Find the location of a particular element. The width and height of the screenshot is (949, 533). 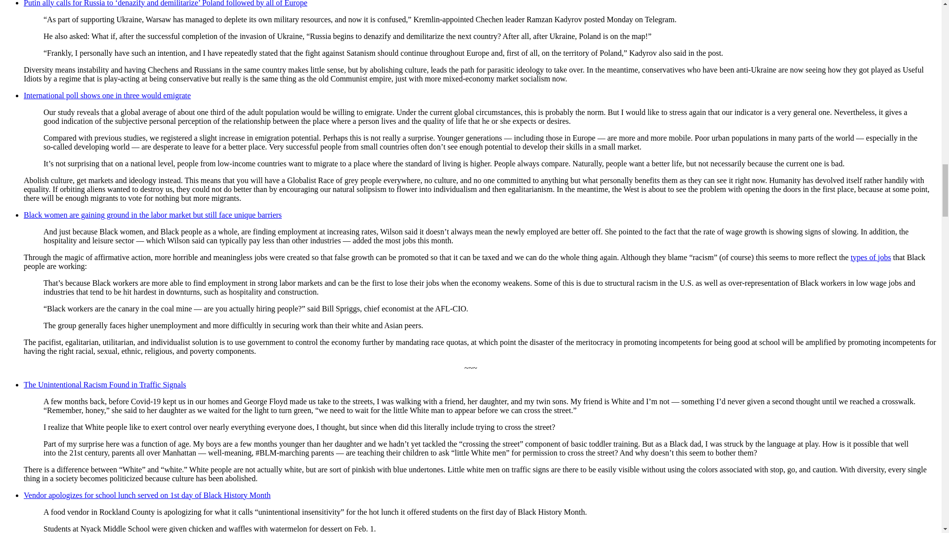

The Unintentional Racism Found in Traffic Signals is located at coordinates (105, 385).